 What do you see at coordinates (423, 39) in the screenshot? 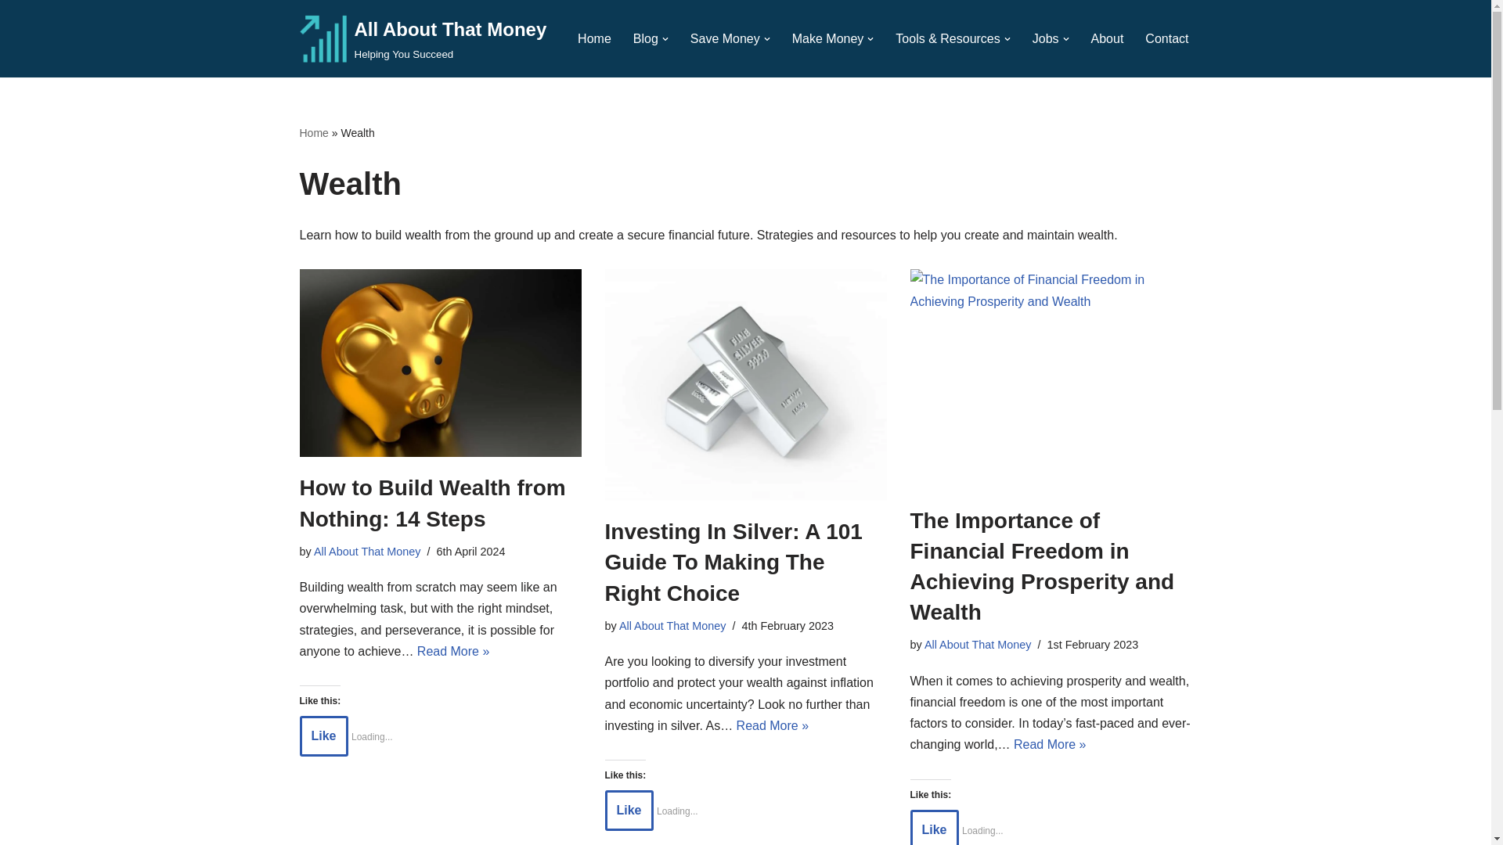
I see `Posts by All About That Money` at bounding box center [423, 39].